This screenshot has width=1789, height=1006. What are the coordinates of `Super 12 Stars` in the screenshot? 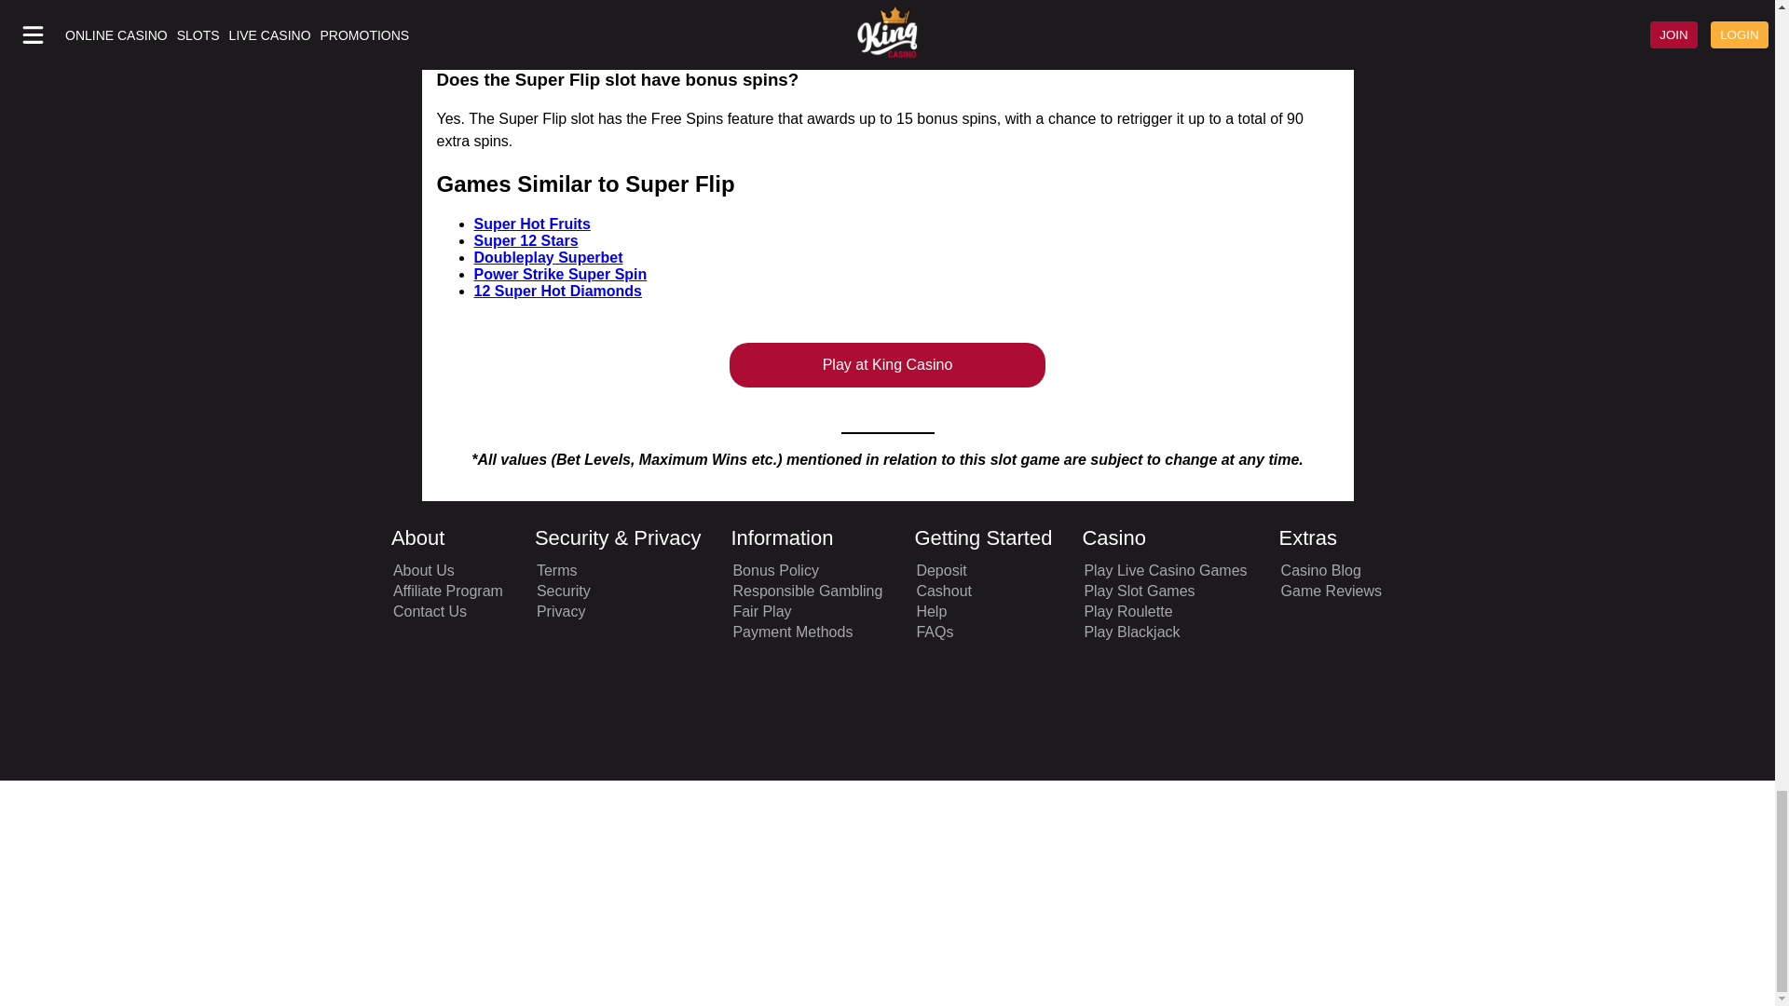 It's located at (526, 240).